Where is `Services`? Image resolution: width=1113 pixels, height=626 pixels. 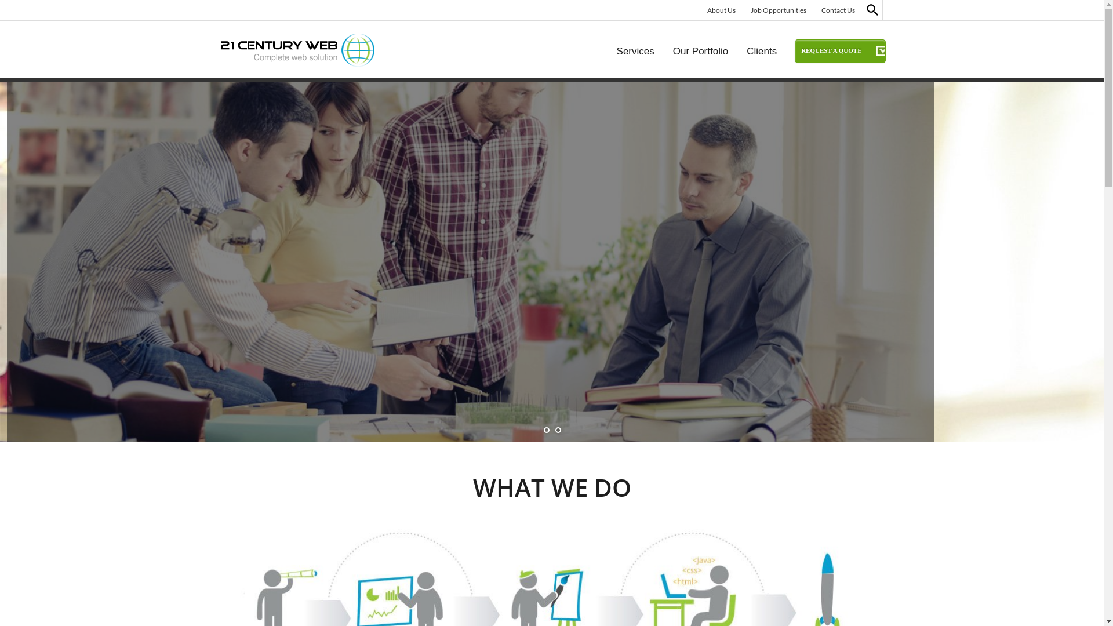
Services is located at coordinates (635, 50).